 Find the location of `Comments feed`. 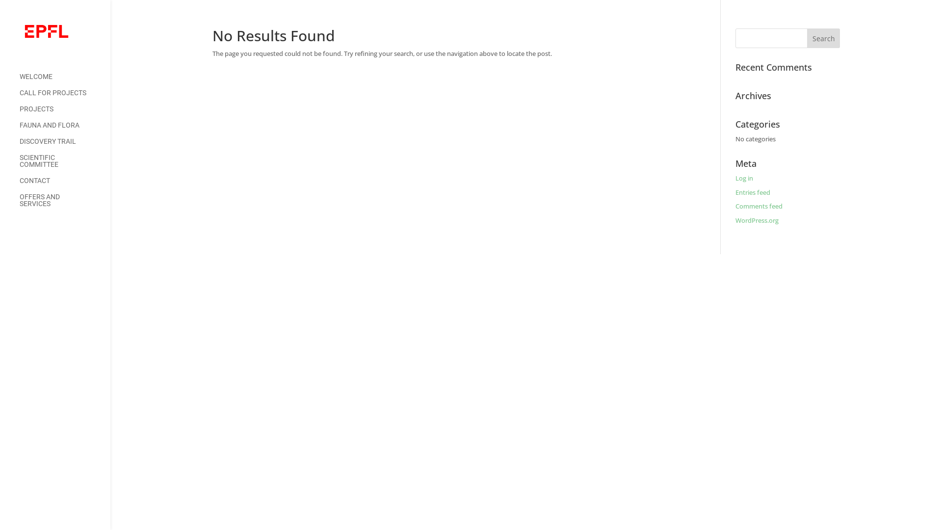

Comments feed is located at coordinates (759, 206).